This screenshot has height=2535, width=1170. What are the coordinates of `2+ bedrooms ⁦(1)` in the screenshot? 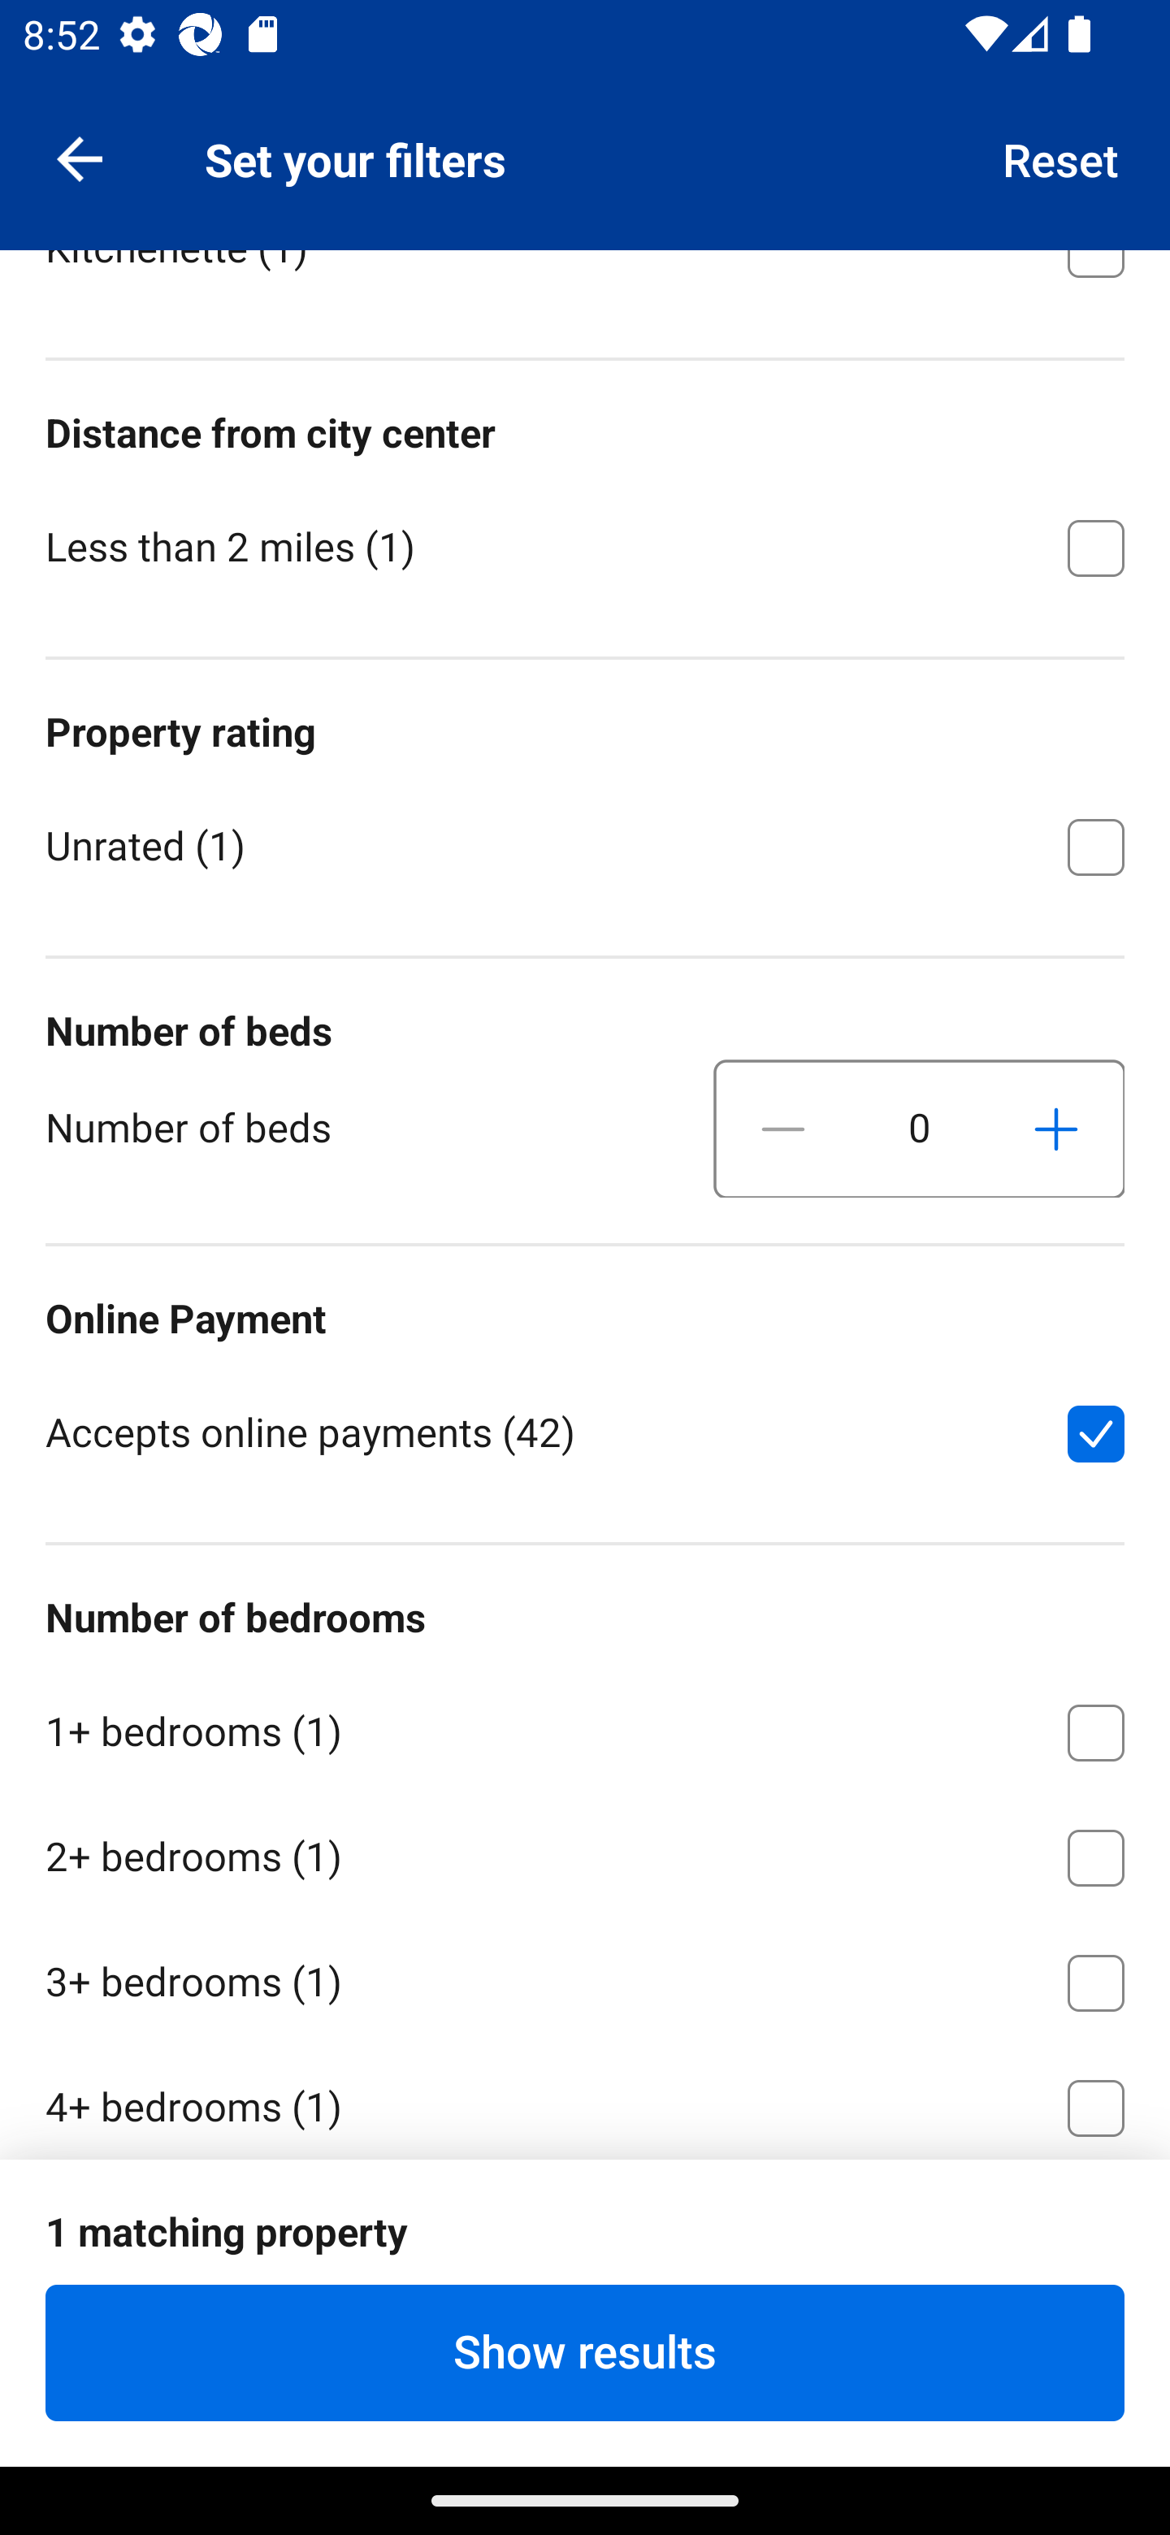 It's located at (585, 1851).